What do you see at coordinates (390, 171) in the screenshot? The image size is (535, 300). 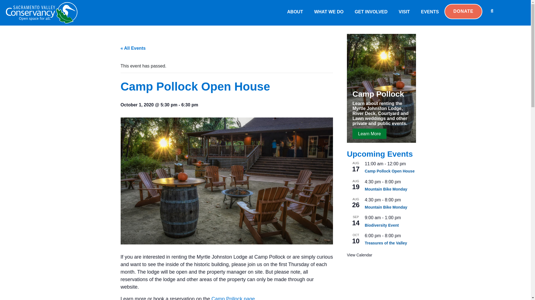 I see `Camp Pollock Open House` at bounding box center [390, 171].